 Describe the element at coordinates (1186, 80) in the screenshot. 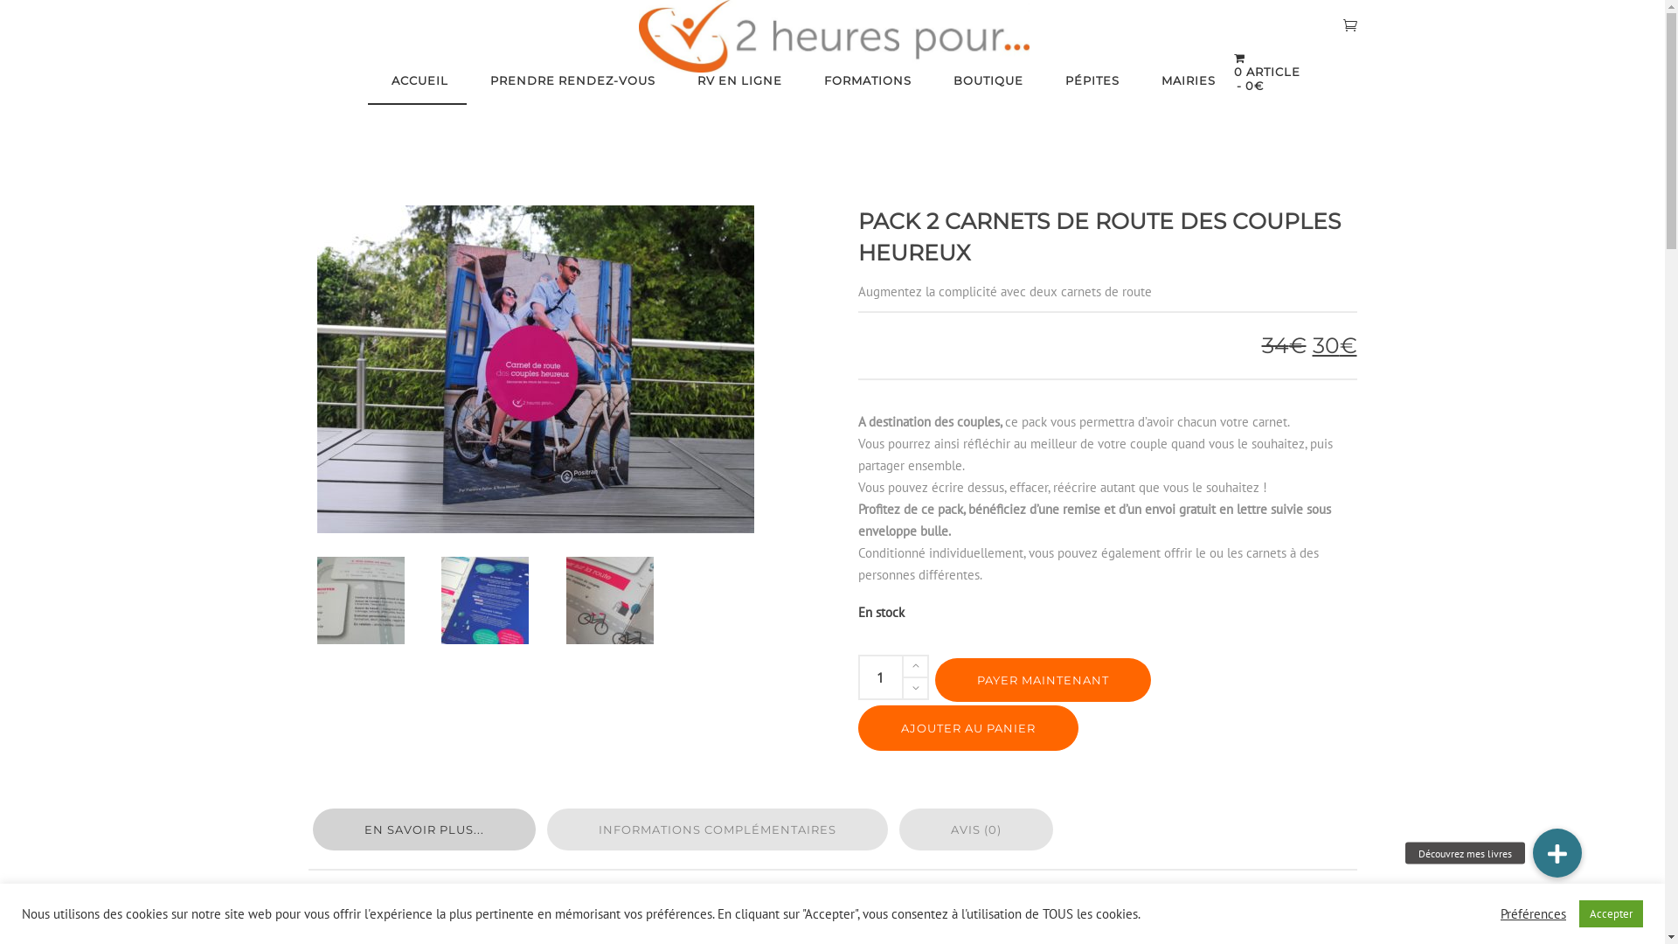

I see `MAIRIES` at that location.